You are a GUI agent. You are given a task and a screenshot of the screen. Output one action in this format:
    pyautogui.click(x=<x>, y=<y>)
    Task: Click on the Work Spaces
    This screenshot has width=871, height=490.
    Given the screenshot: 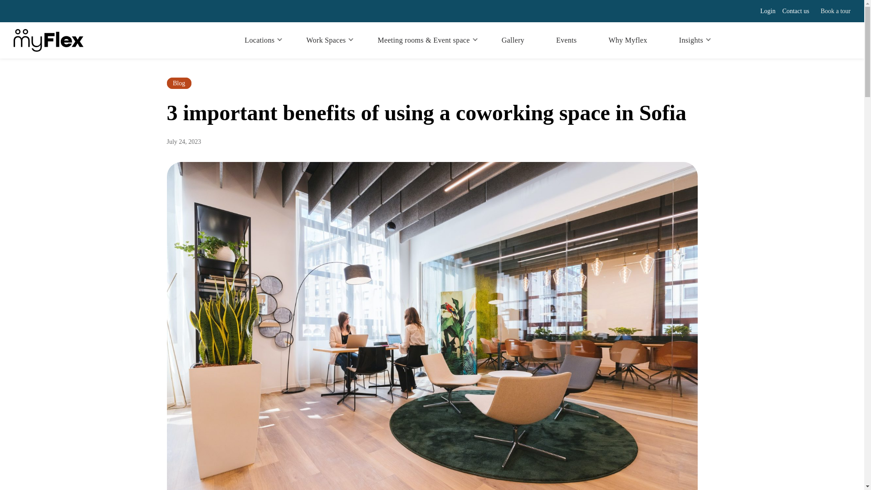 What is the action you would take?
    pyautogui.click(x=326, y=40)
    